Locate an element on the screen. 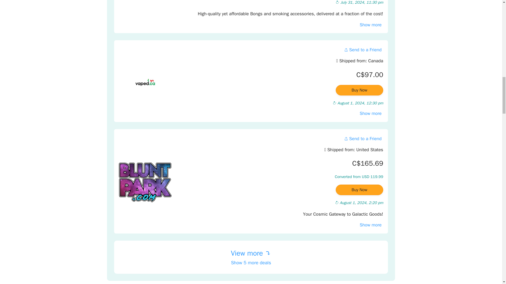 The image size is (506, 284). Send to a Friend is located at coordinates (363, 50).